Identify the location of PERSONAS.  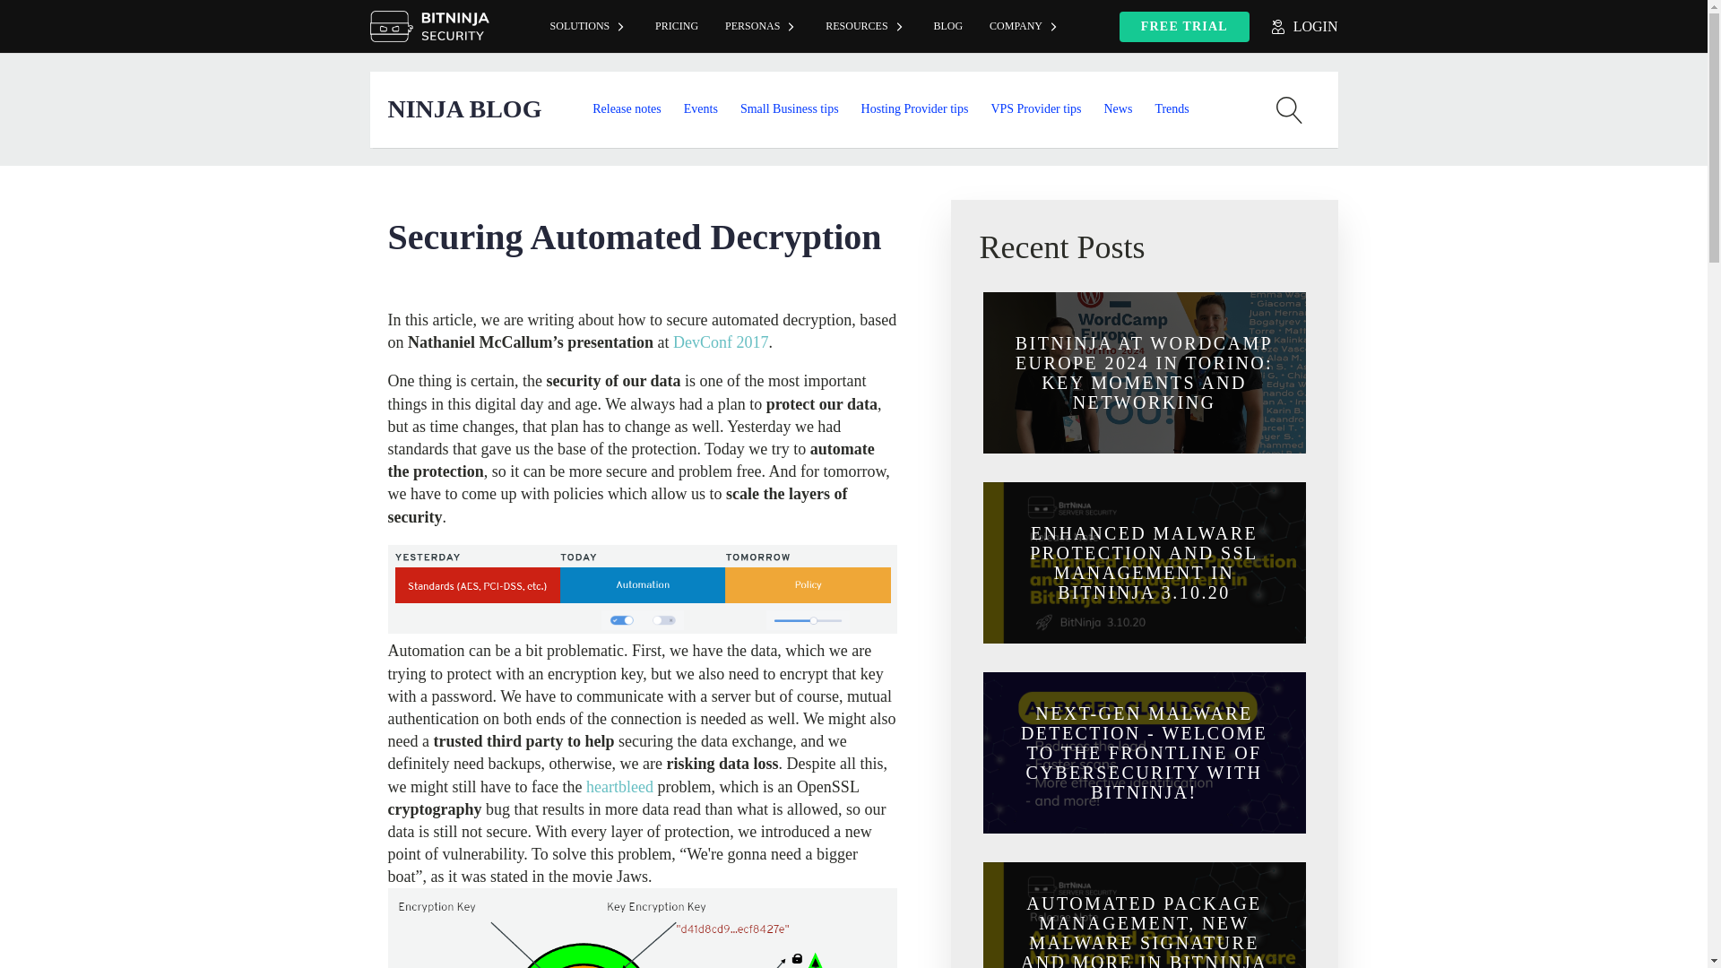
(762, 27).